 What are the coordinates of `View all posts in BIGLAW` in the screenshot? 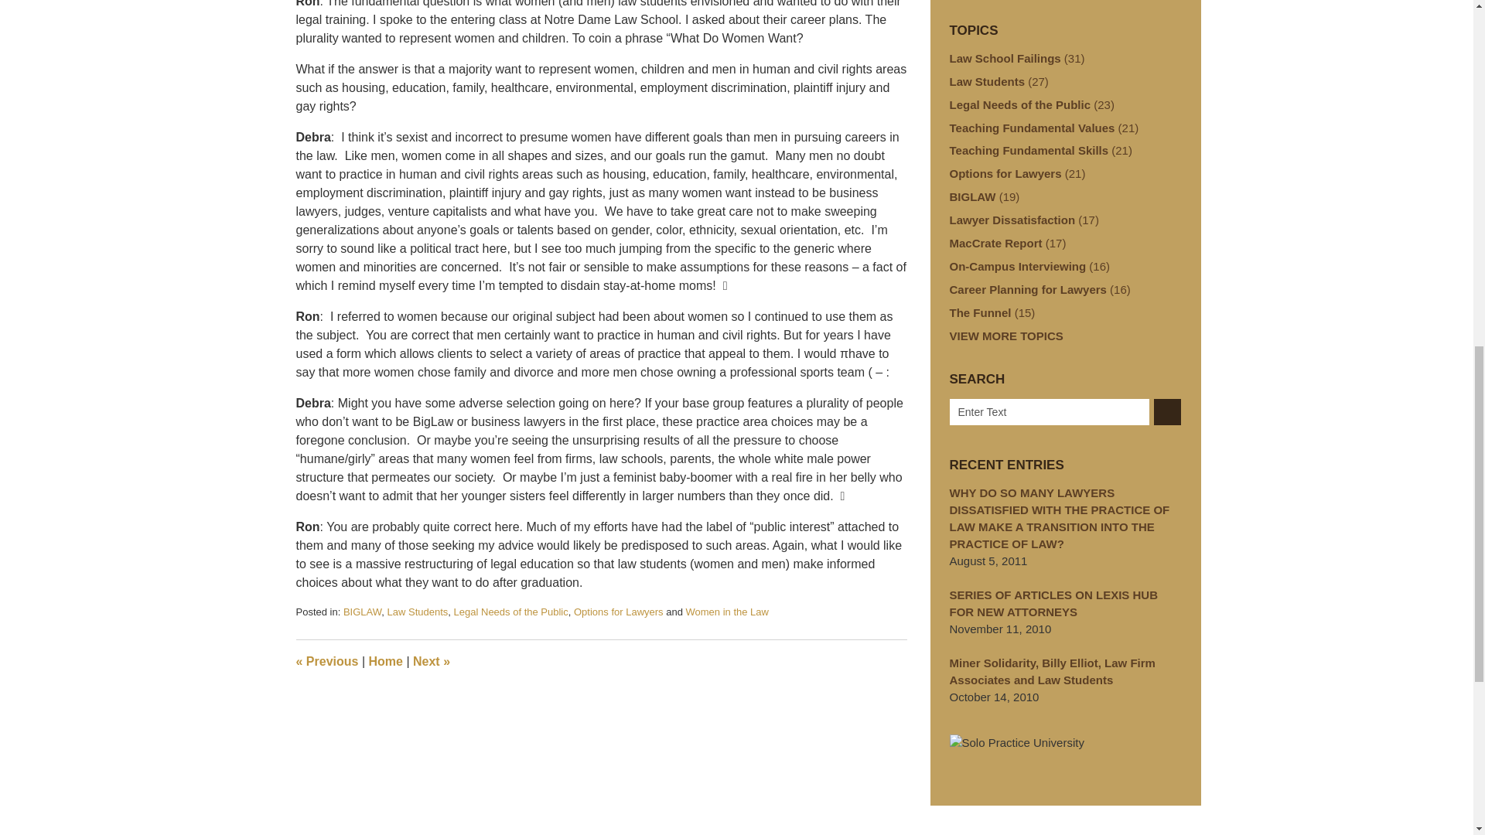 It's located at (362, 612).